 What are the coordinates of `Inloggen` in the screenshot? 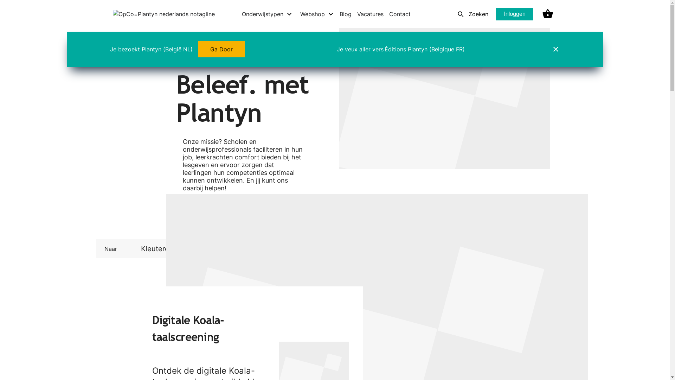 It's located at (515, 14).